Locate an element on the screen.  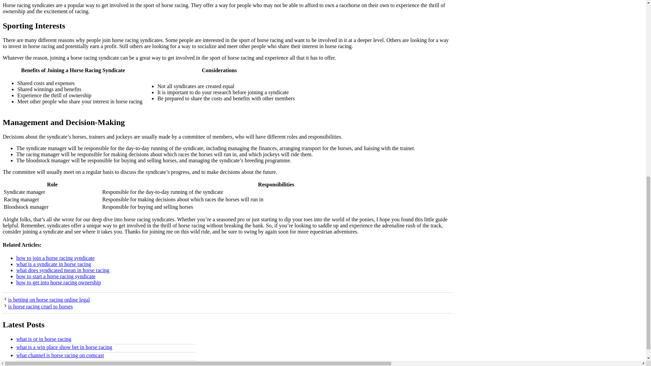
how to start a horse racing syndicate is located at coordinates (56, 276).